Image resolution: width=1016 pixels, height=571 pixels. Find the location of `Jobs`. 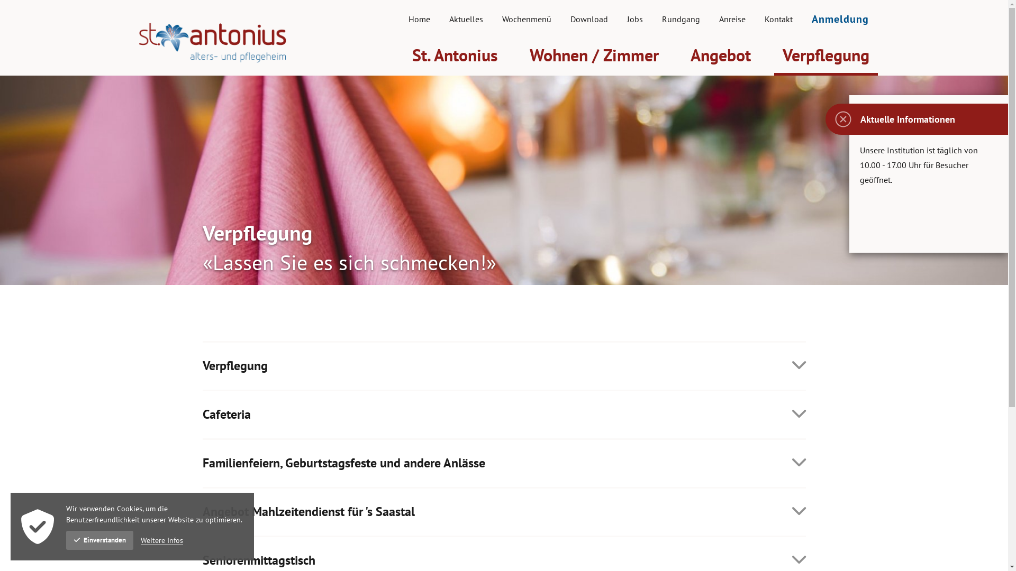

Jobs is located at coordinates (635, 19).